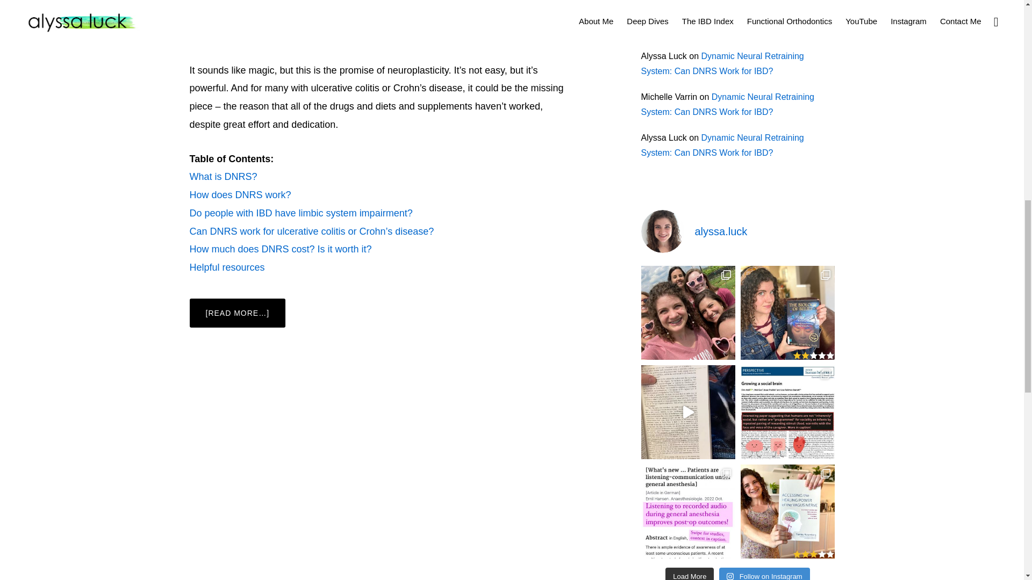 Image resolution: width=1032 pixels, height=580 pixels. Describe the element at coordinates (280, 249) in the screenshot. I see `How much does DNRS cost? Is it worth it?` at that location.